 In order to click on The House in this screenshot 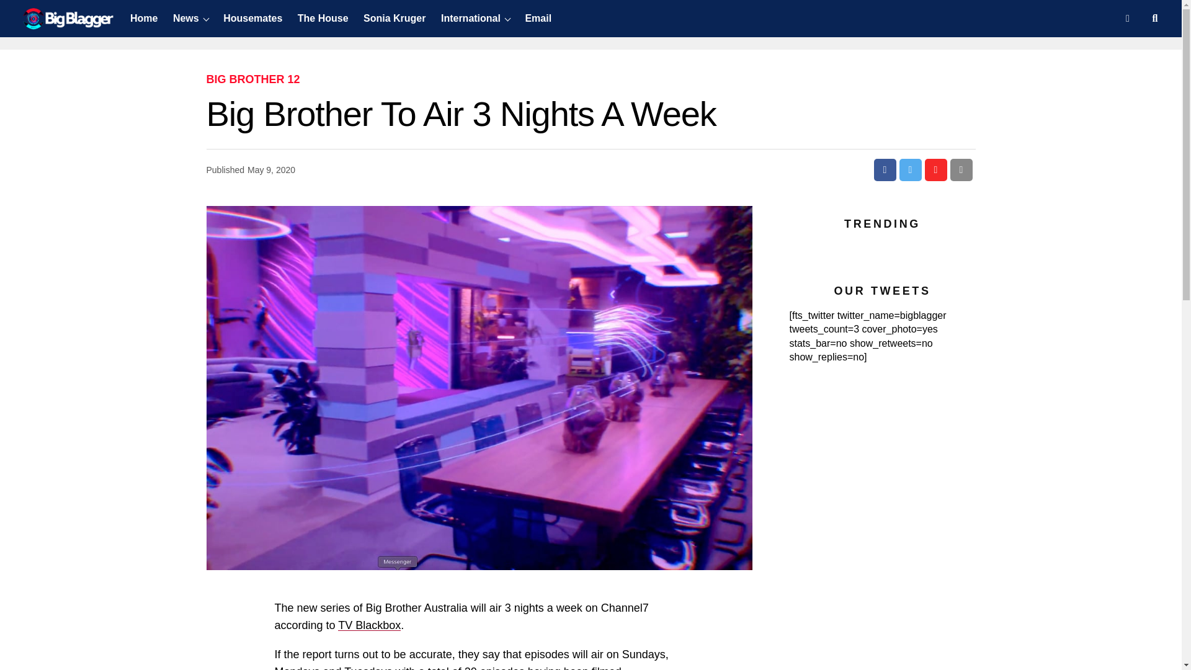, I will do `click(323, 19)`.